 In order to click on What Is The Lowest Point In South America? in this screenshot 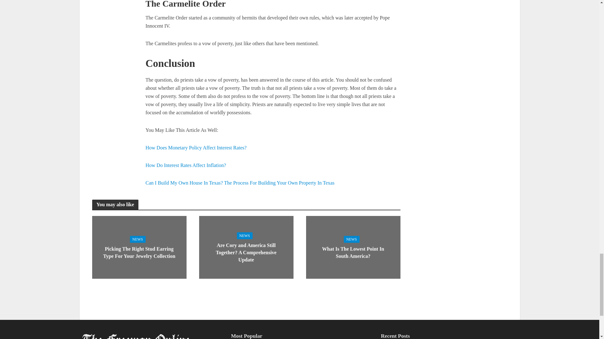, I will do `click(353, 246)`.